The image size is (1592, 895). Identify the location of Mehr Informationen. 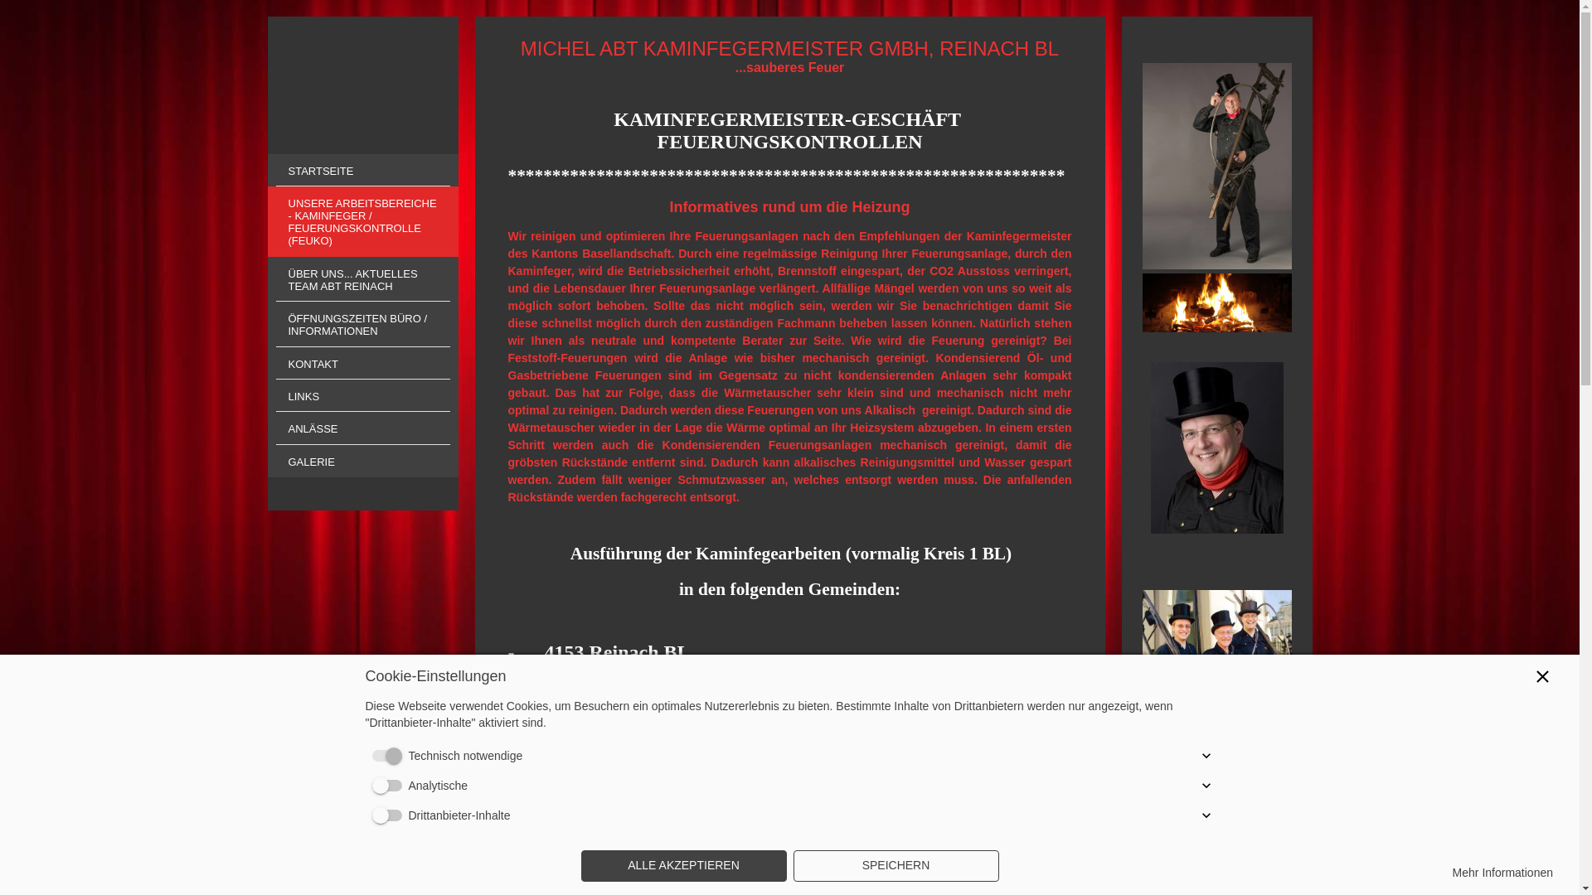
(1502, 873).